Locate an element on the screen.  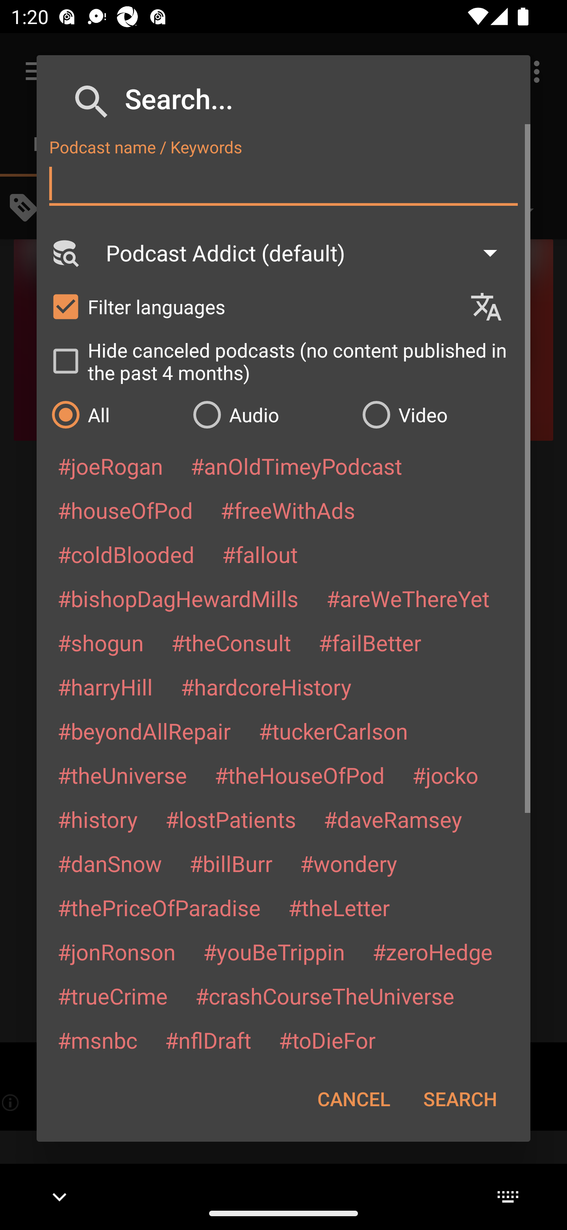
#youBeTrippin is located at coordinates (274, 952).